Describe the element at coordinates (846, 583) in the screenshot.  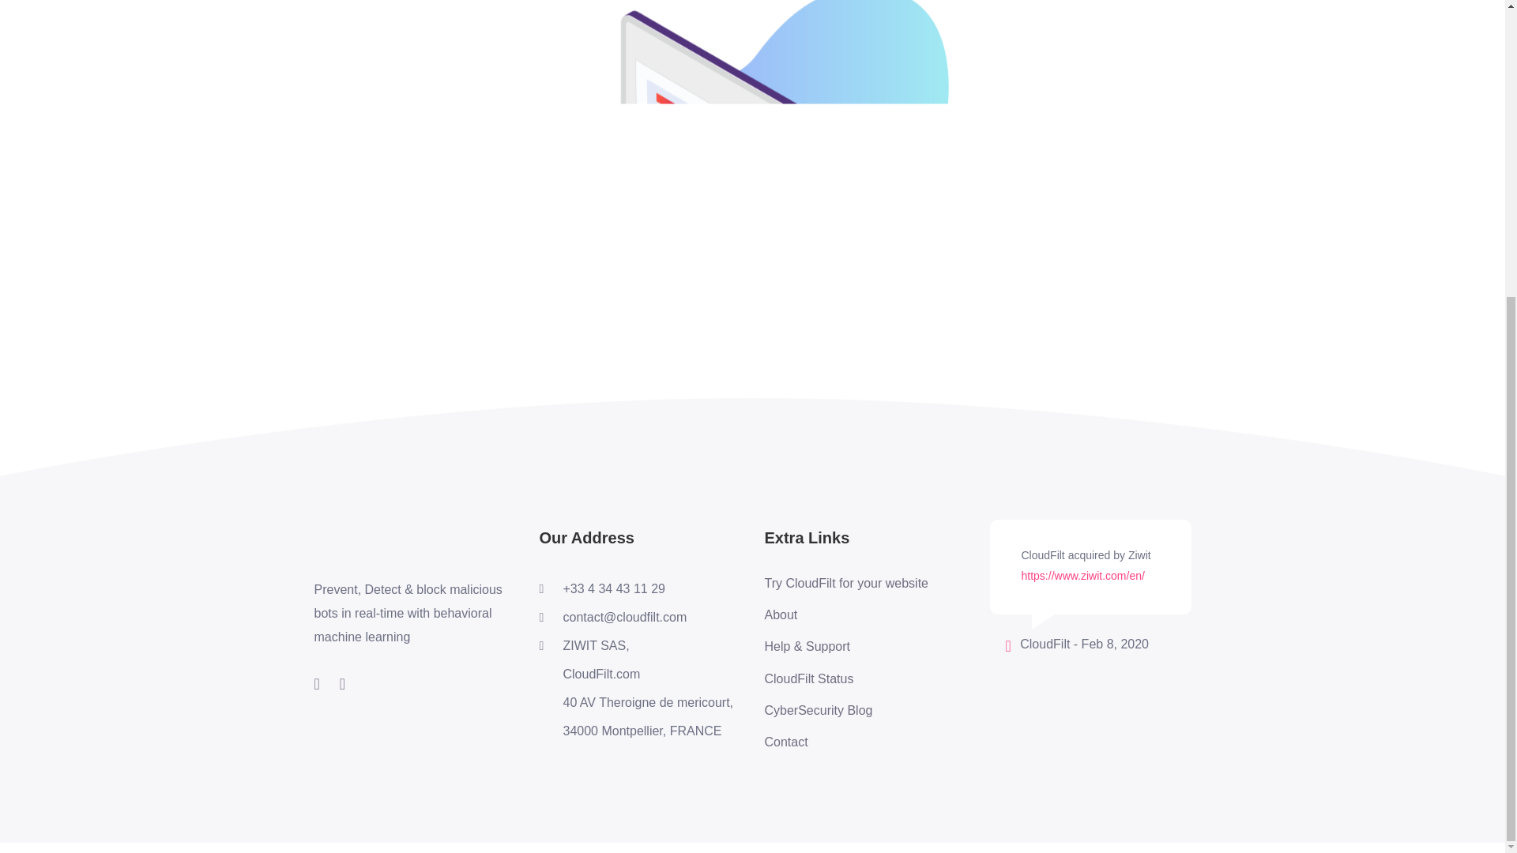
I see `Try CloudFilt for your website` at that location.